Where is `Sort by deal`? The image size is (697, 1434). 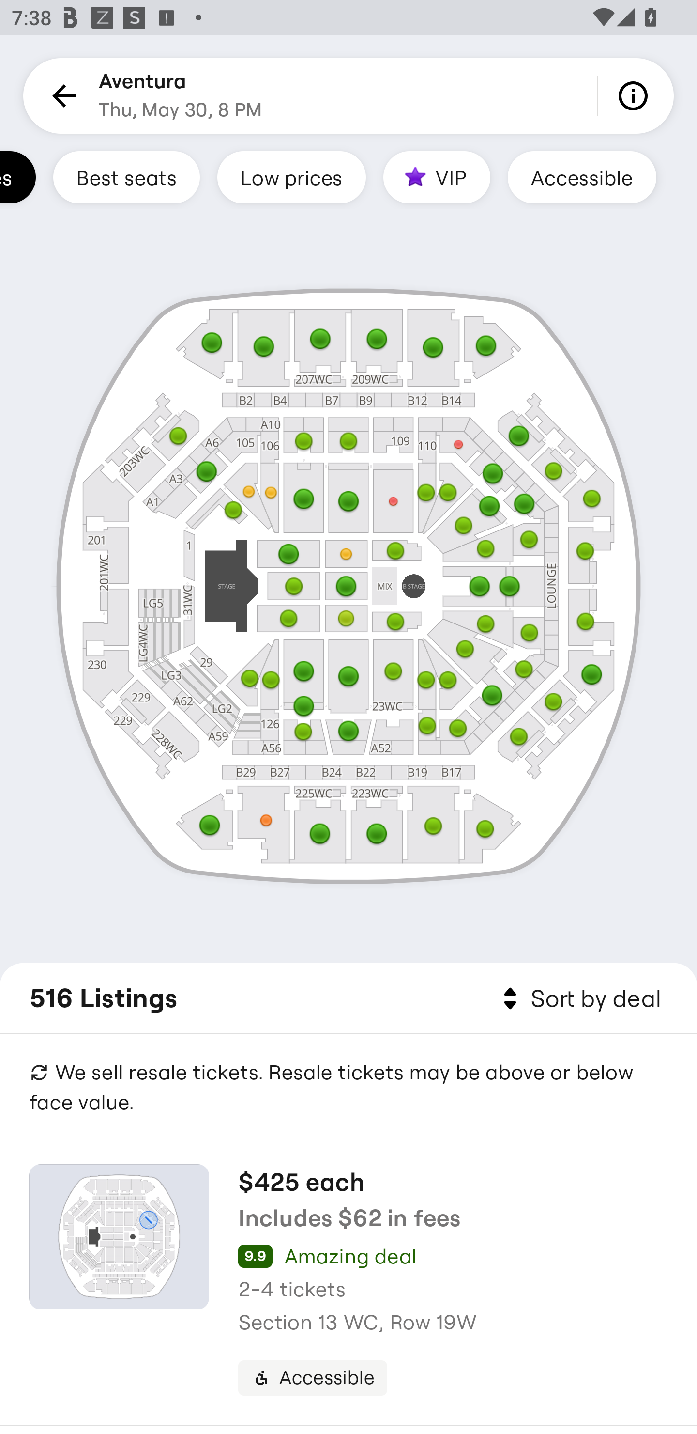
Sort by deal is located at coordinates (579, 999).